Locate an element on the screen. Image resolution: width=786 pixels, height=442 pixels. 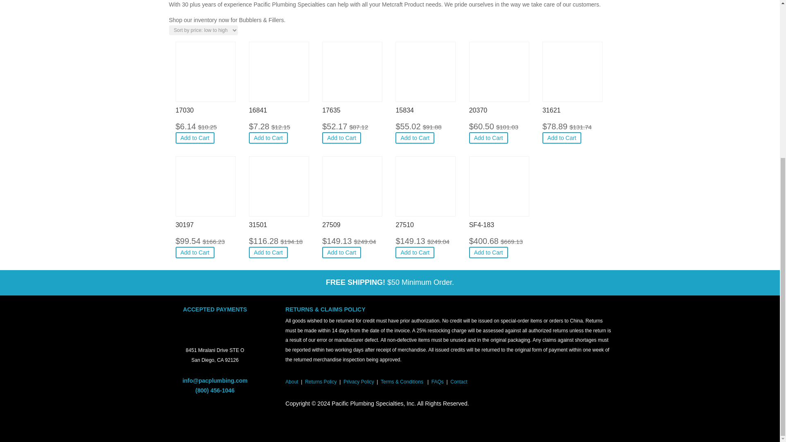
Contact Us is located at coordinates (458, 381).